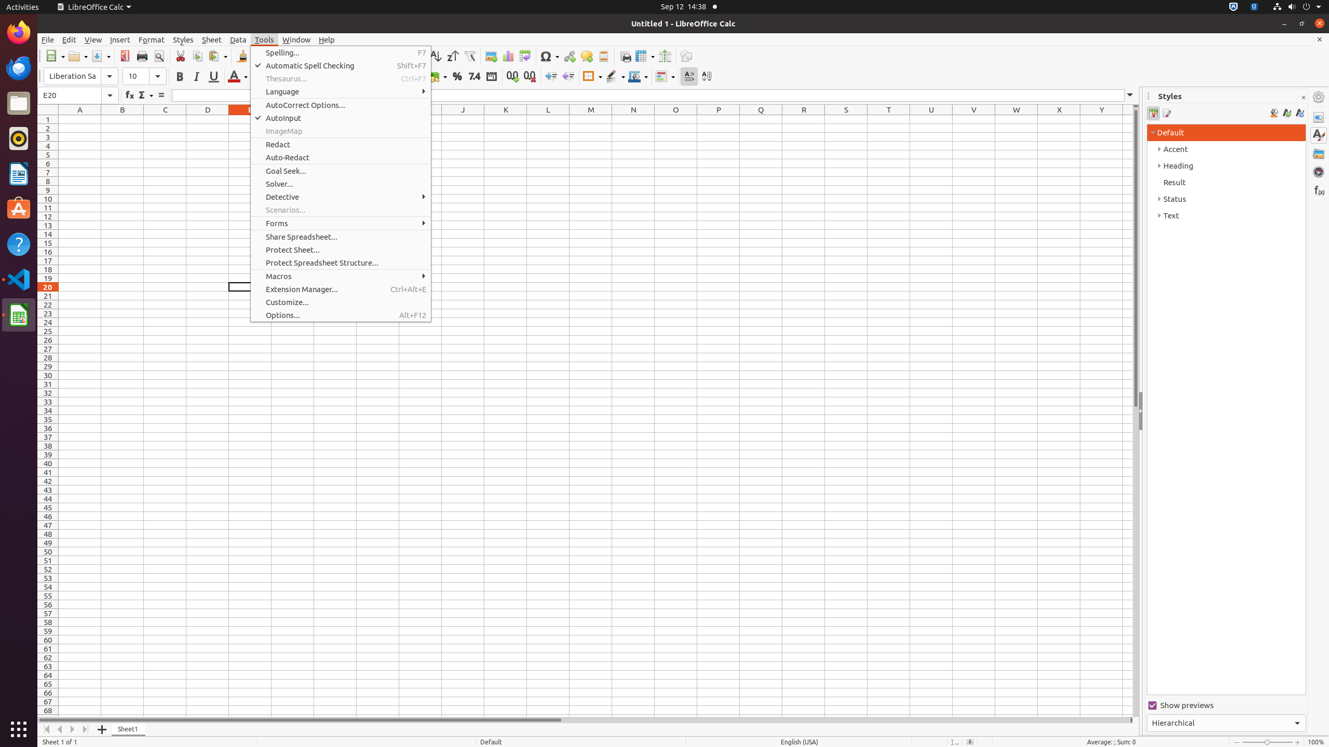 This screenshot has width=1329, height=747. I want to click on Move Left, so click(60, 729).